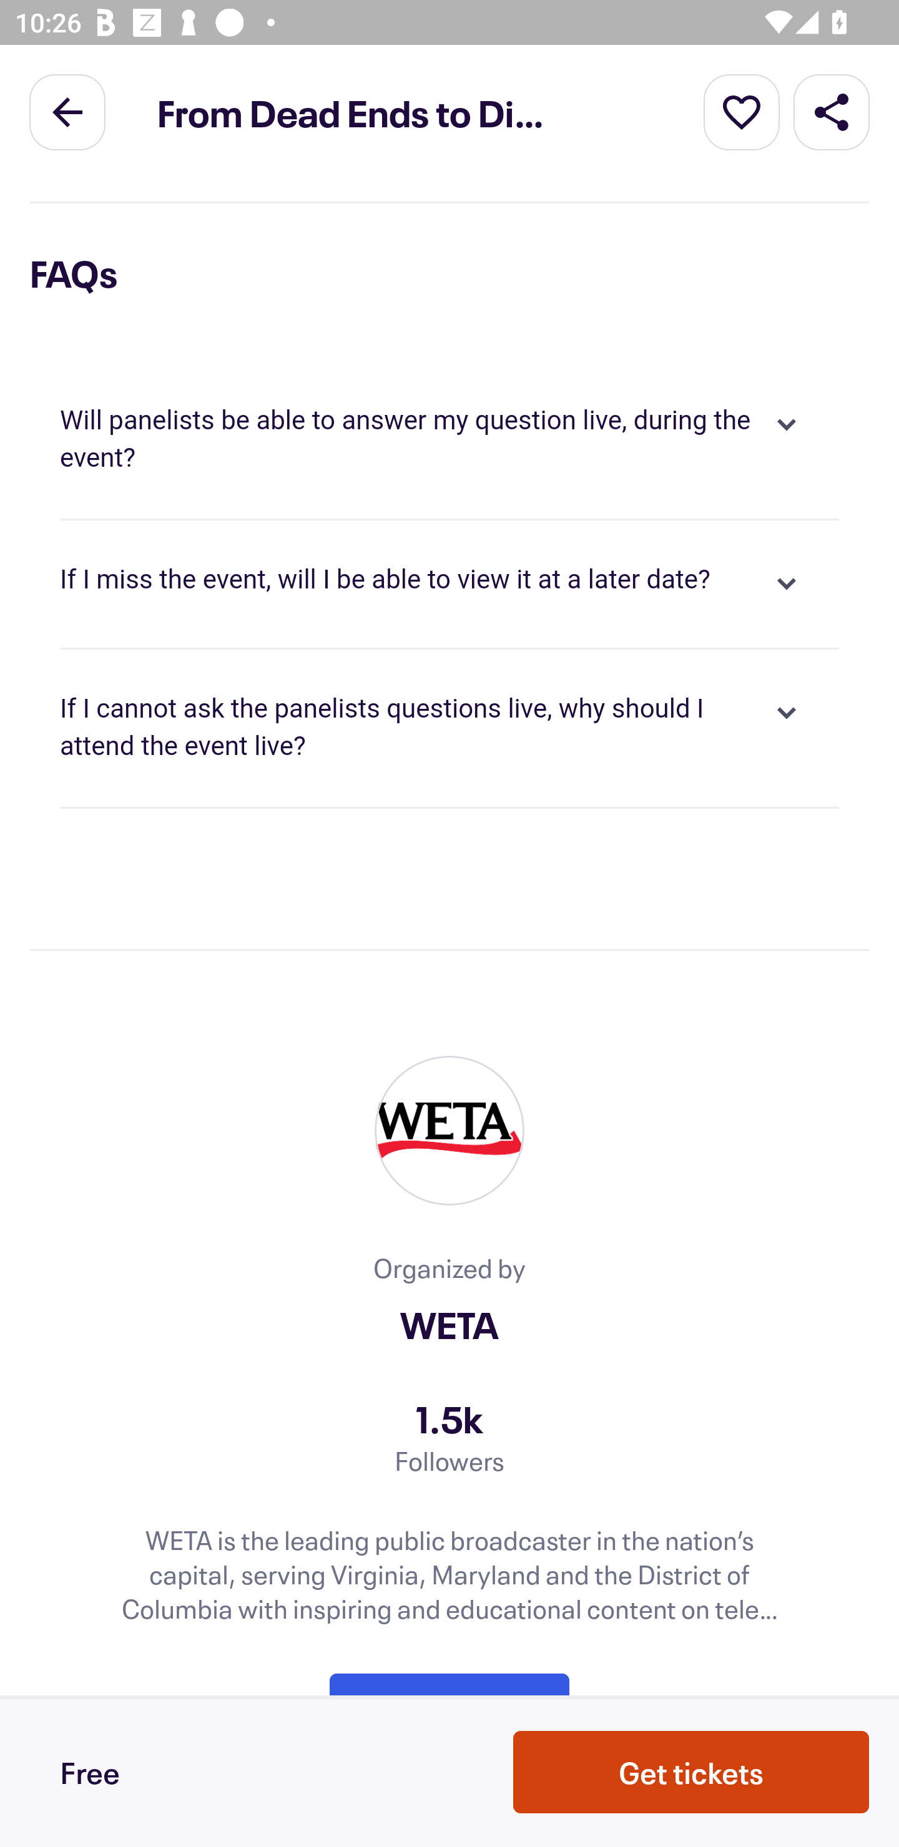 Image resolution: width=899 pixels, height=1847 pixels. I want to click on Share, so click(832, 111).